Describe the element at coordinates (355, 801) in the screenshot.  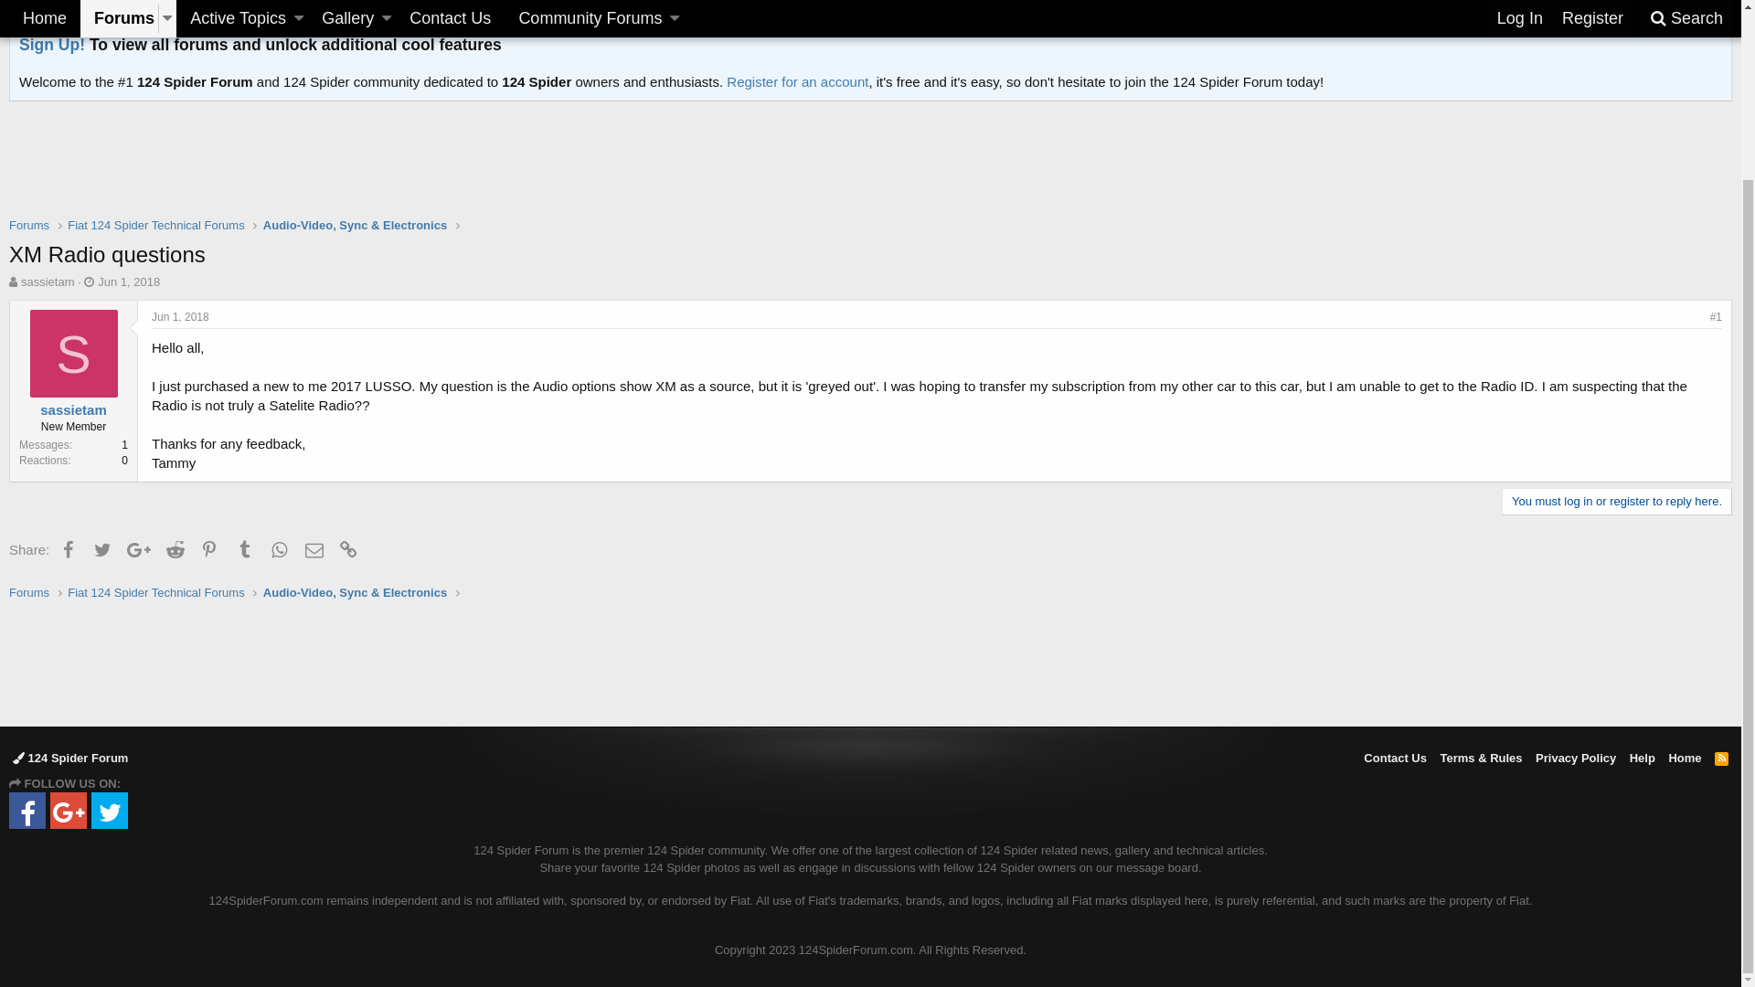
I see `Audio-Video, Sync & Electronics` at that location.